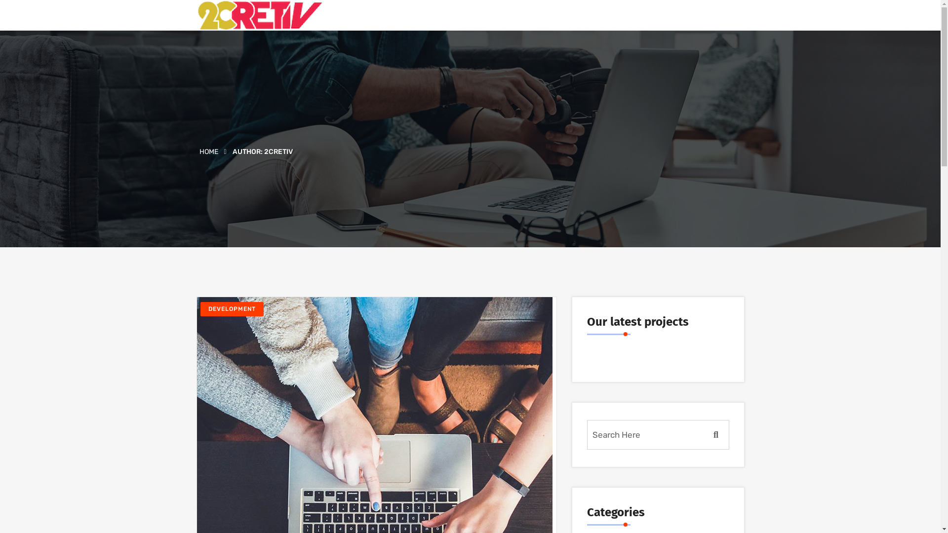 This screenshot has height=533, width=948. What do you see at coordinates (658, 435) in the screenshot?
I see `Search for:` at bounding box center [658, 435].